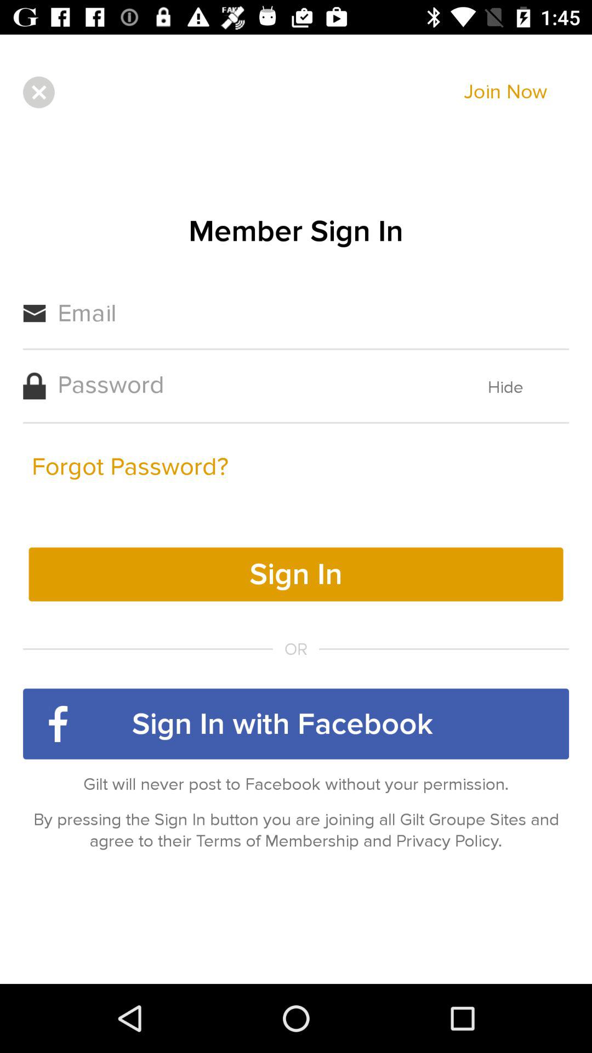 This screenshot has height=1053, width=592. What do you see at coordinates (38, 92) in the screenshot?
I see `turn on item next to join now item` at bounding box center [38, 92].